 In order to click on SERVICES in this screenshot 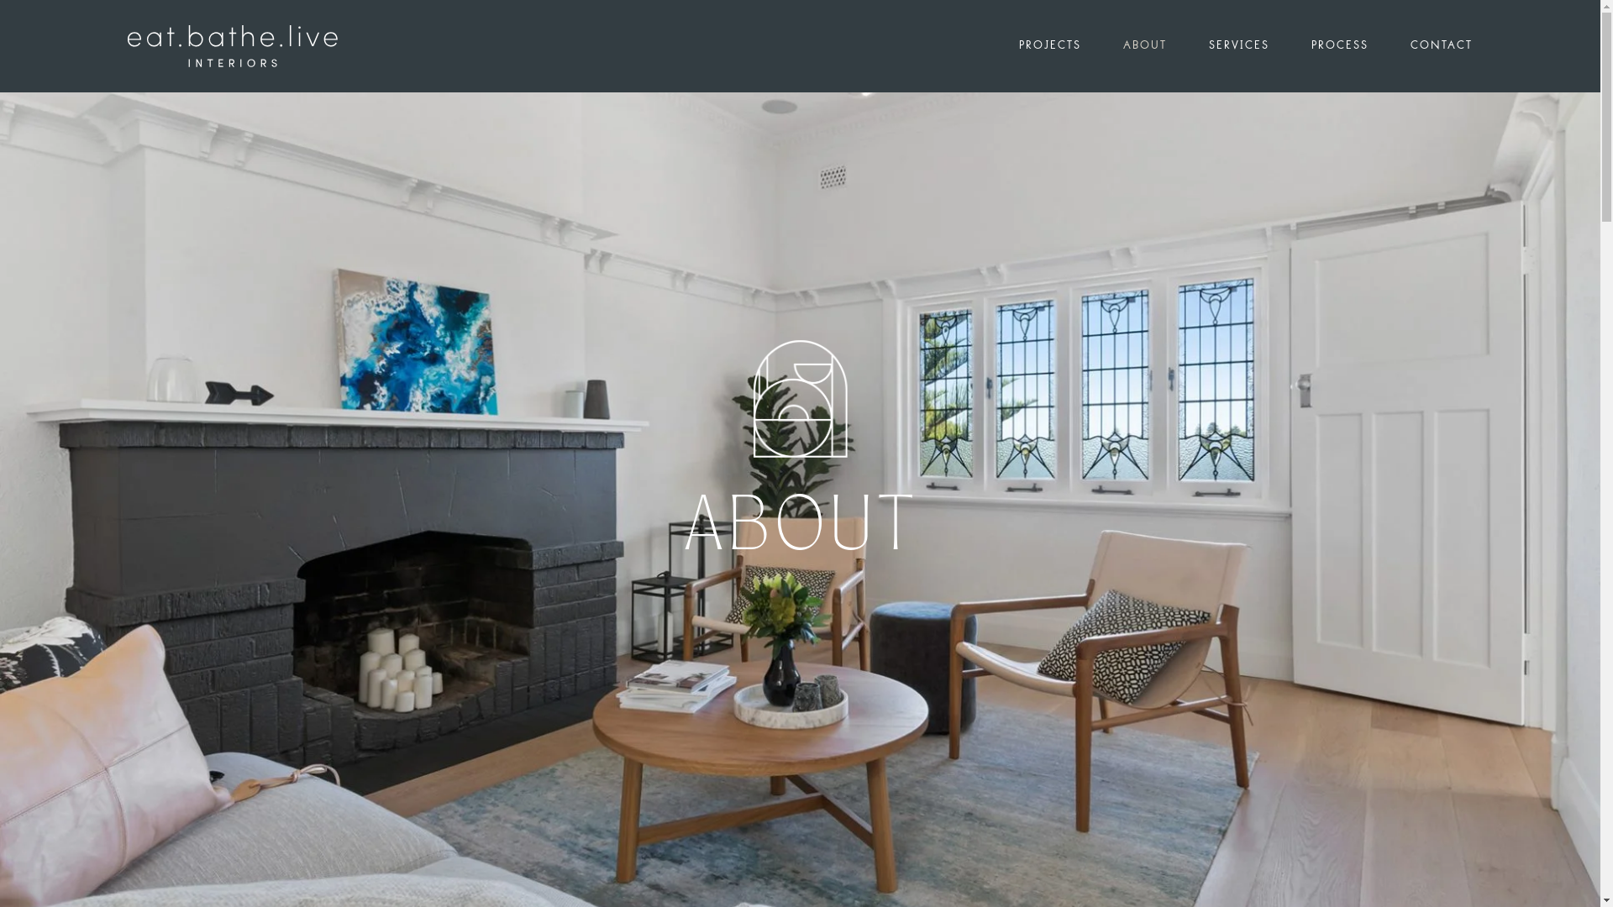, I will do `click(1260, 46)`.